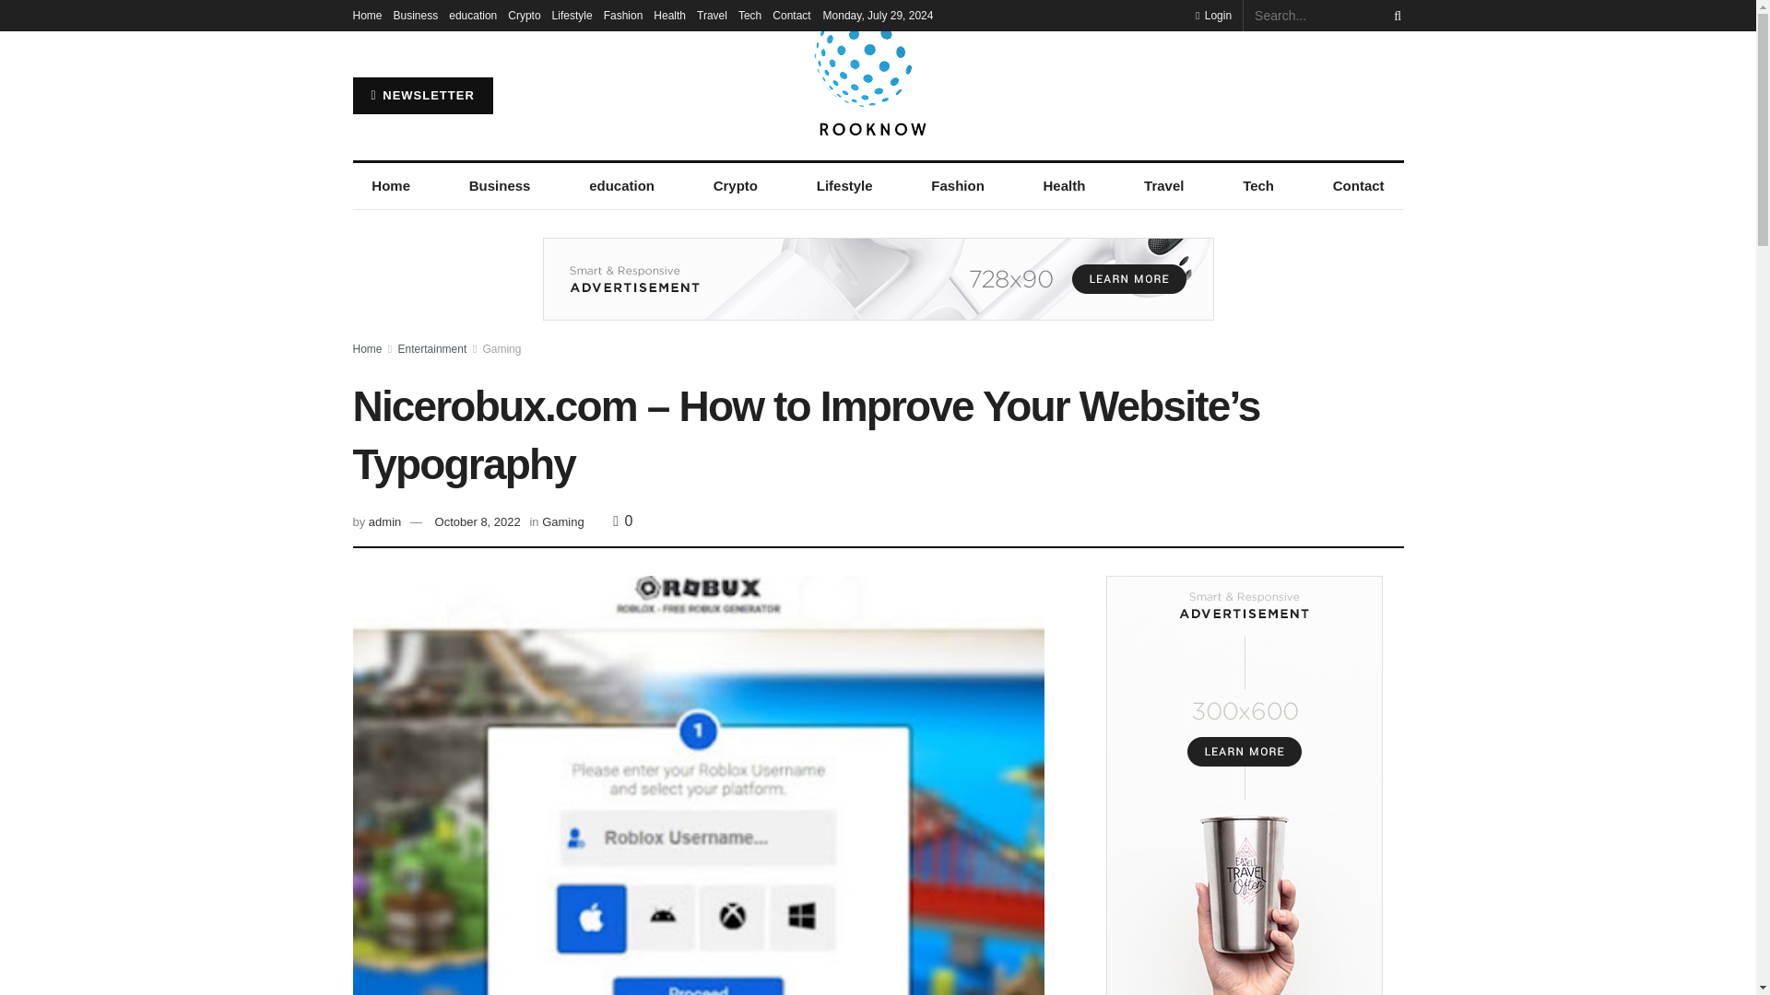 Image resolution: width=1770 pixels, height=995 pixels. What do you see at coordinates (1213, 15) in the screenshot?
I see `Login` at bounding box center [1213, 15].